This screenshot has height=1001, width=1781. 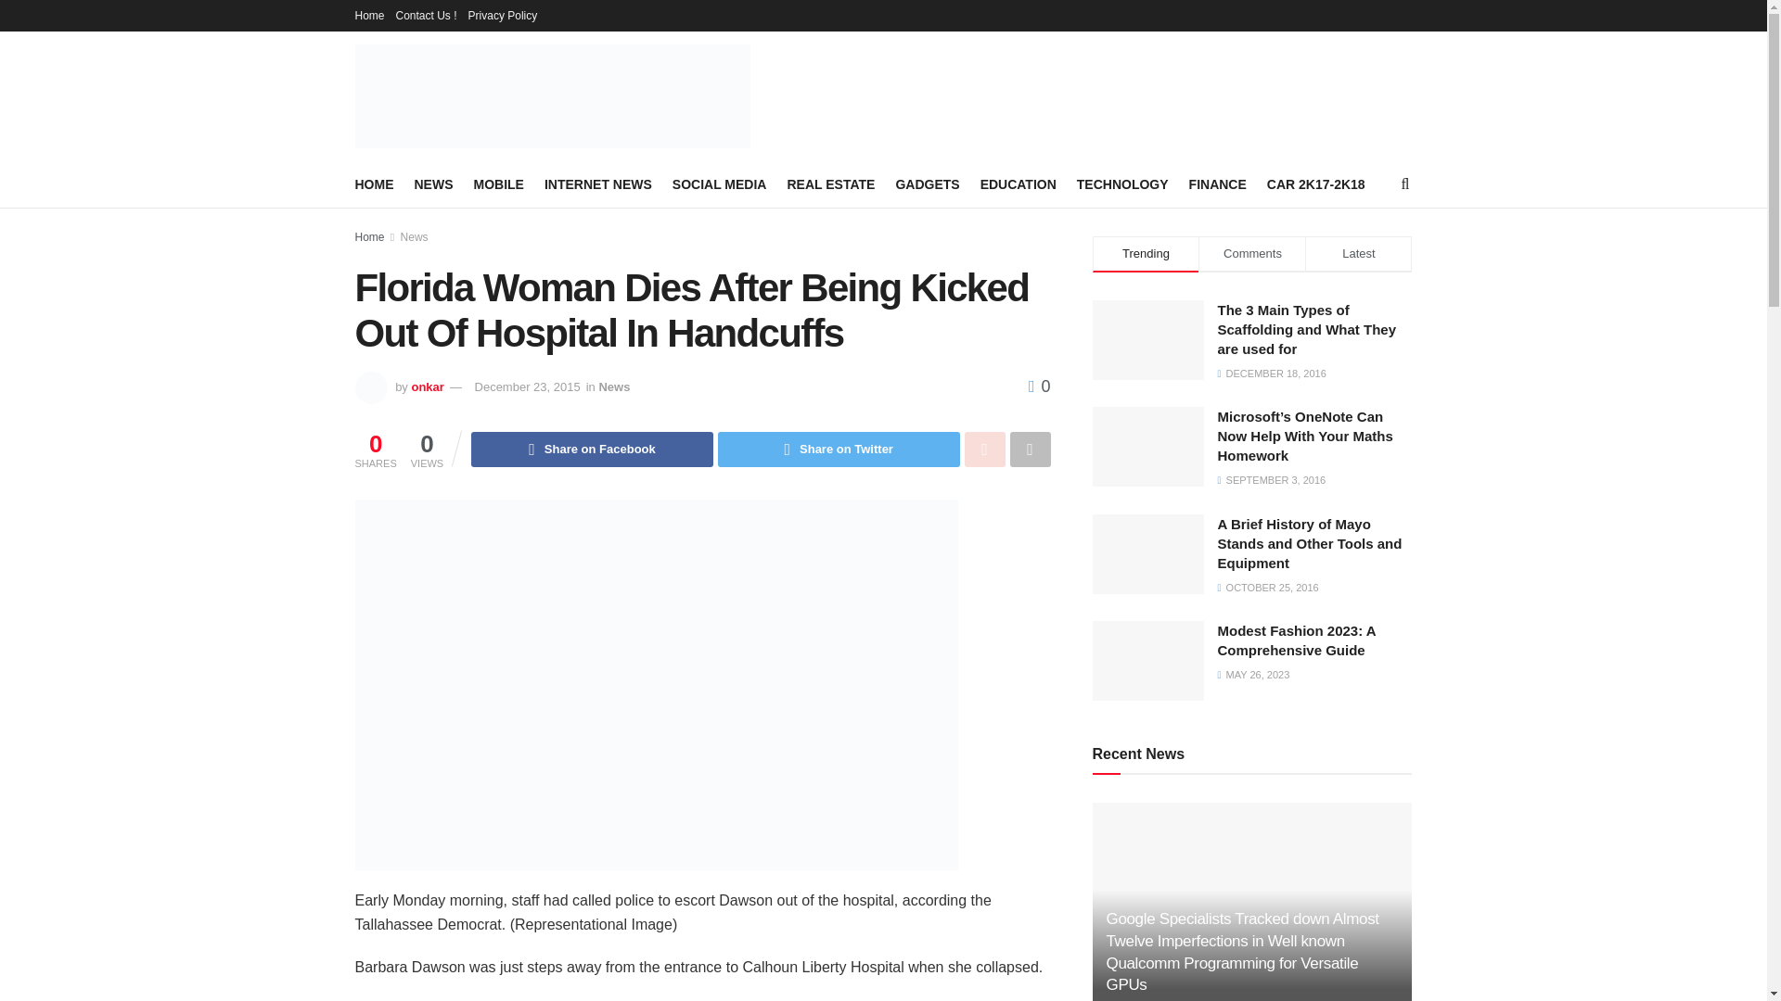 I want to click on REAL ESTATE, so click(x=830, y=184).